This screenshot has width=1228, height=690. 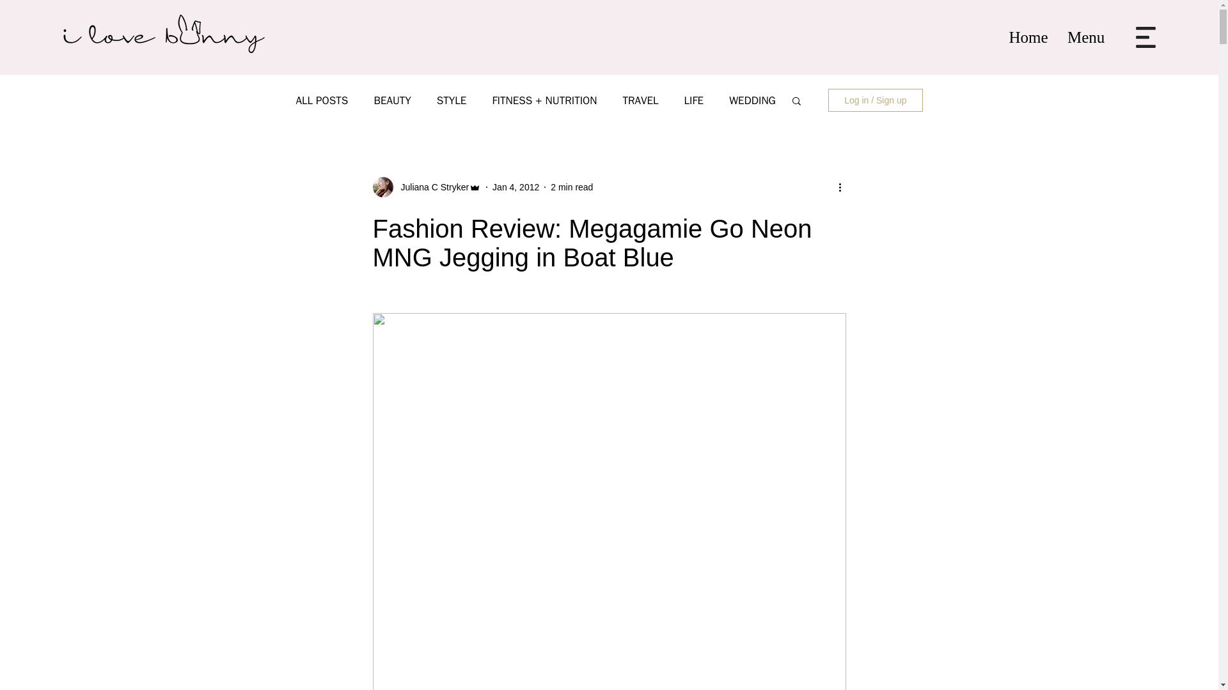 I want to click on Home, so click(x=1028, y=37).